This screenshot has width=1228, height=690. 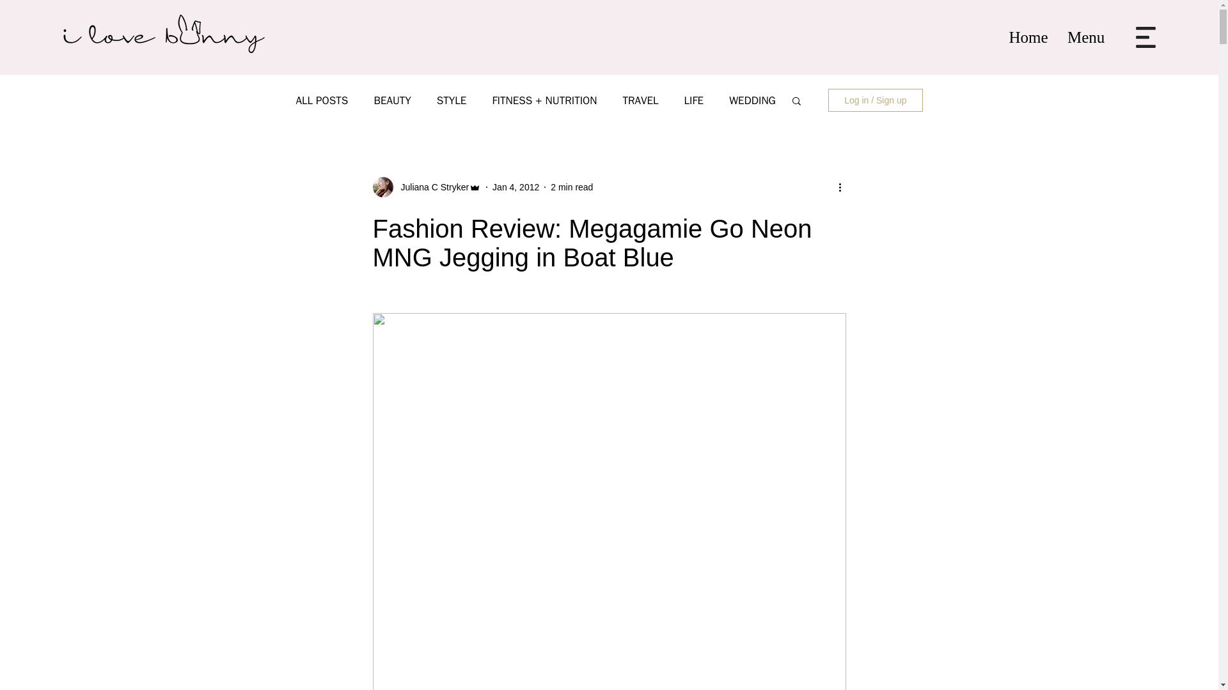 I want to click on Home, so click(x=1028, y=37).